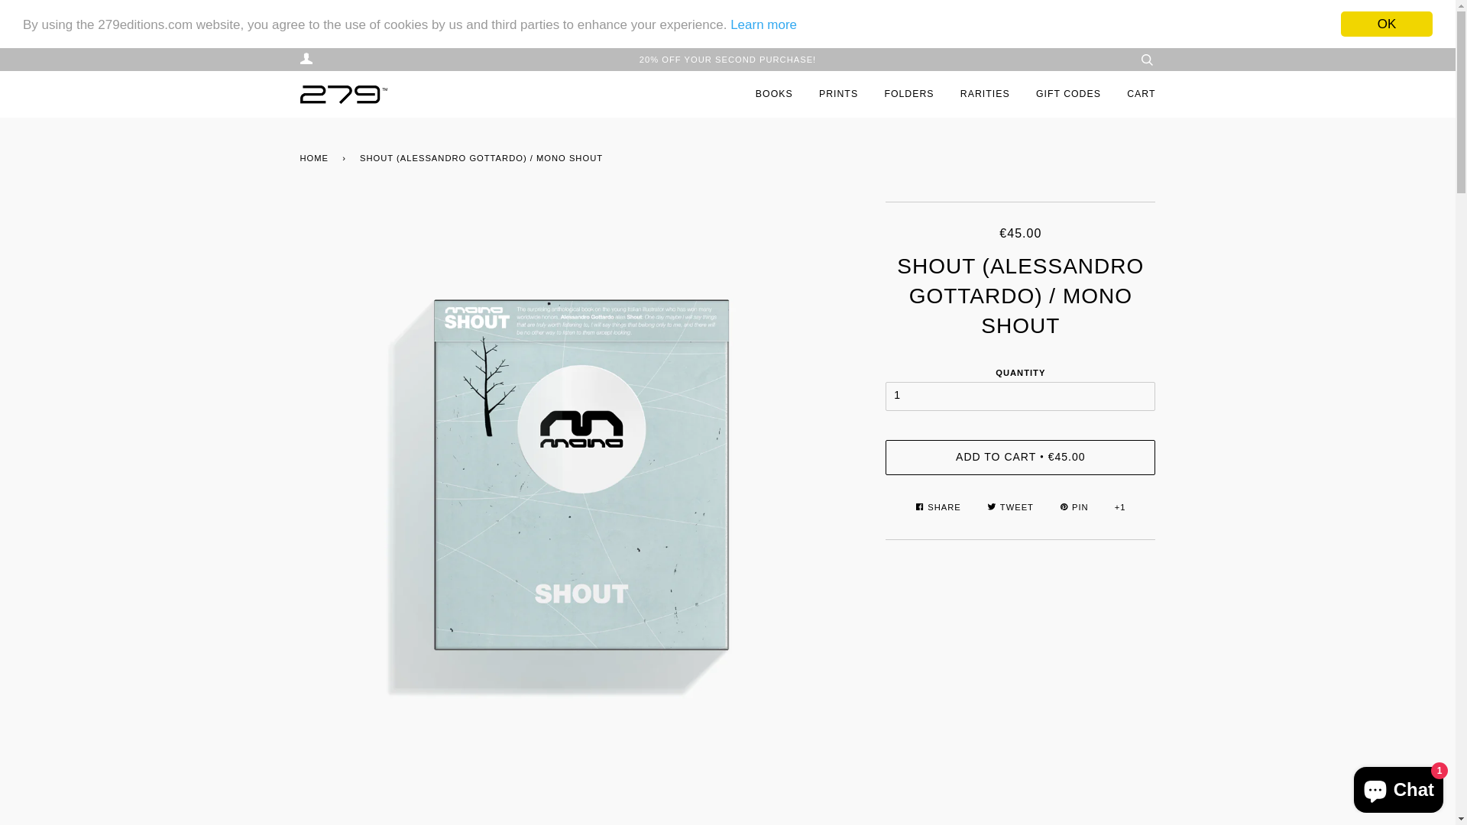 The height and width of the screenshot is (825, 1467). What do you see at coordinates (1398, 787) in the screenshot?
I see `Shopify online store chat` at bounding box center [1398, 787].